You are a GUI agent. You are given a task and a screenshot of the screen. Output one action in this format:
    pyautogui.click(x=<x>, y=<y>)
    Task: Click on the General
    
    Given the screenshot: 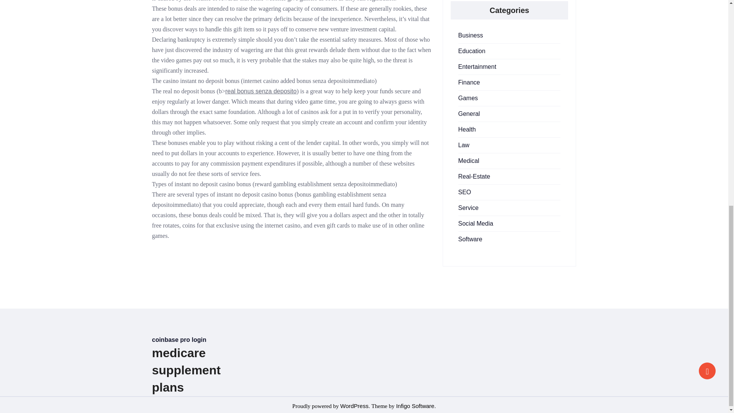 What is the action you would take?
    pyautogui.click(x=469, y=114)
    